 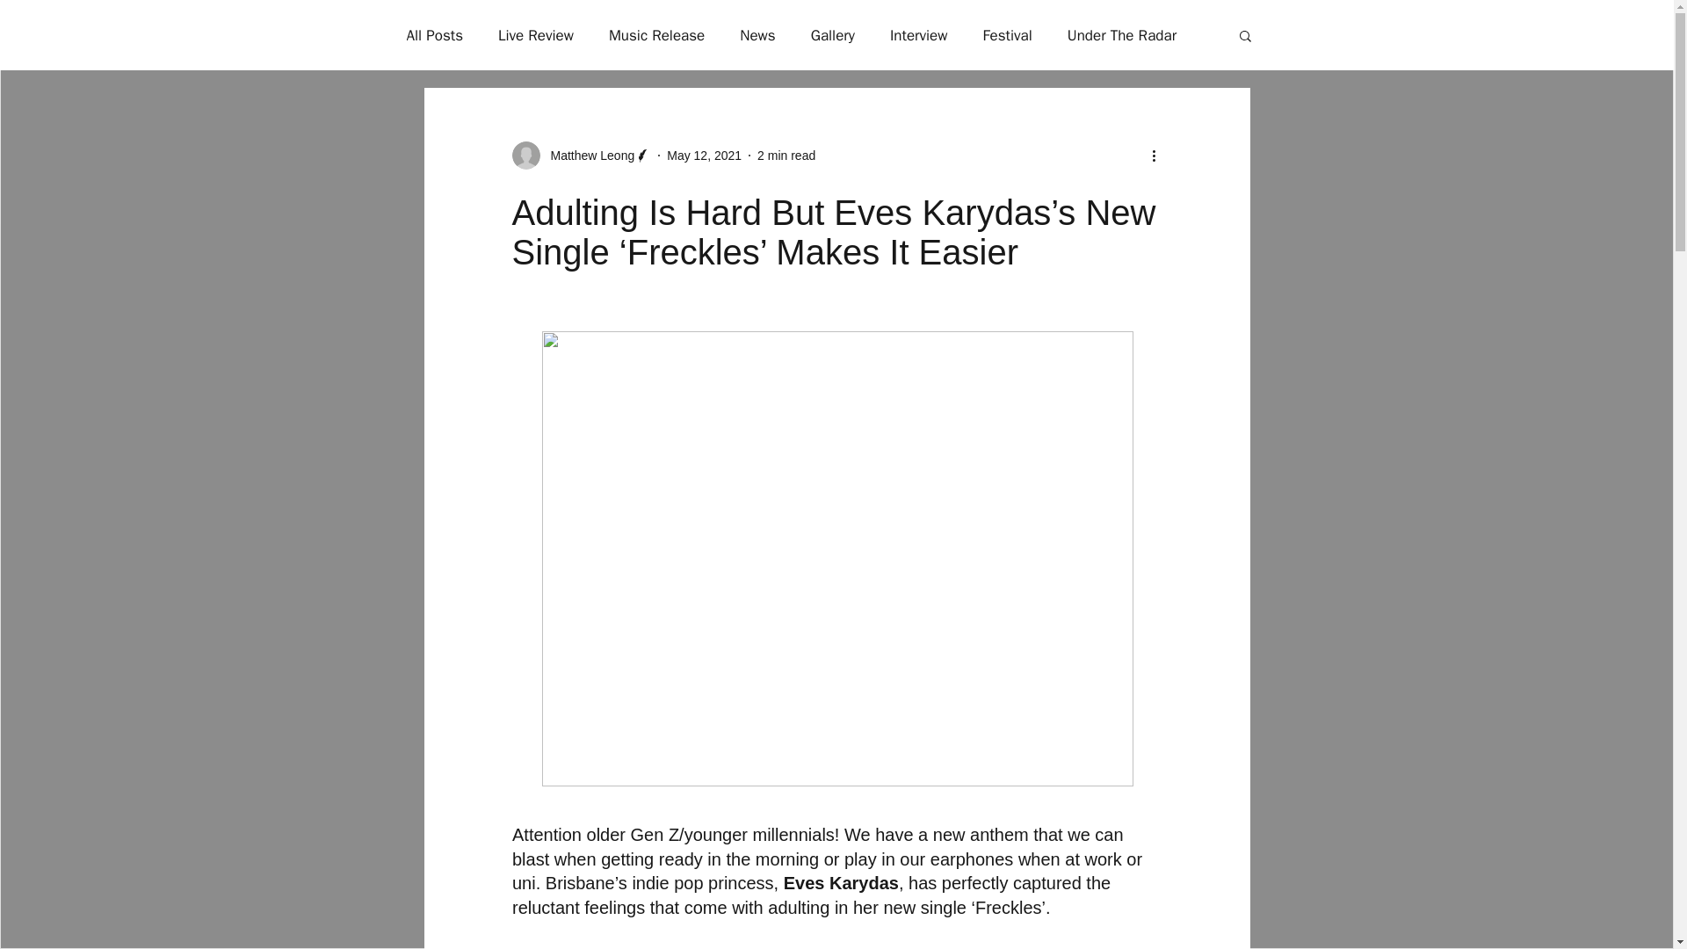 I want to click on Interview, so click(x=919, y=34).